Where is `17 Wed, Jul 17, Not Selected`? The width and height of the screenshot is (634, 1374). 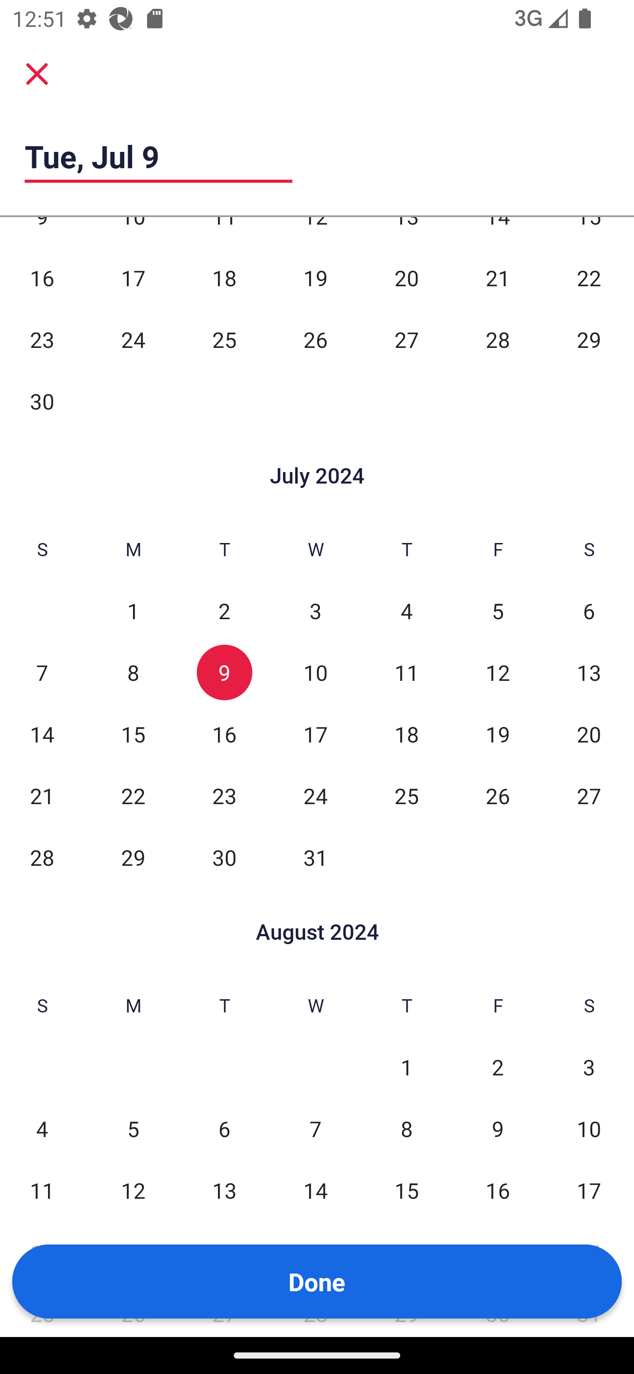 17 Wed, Jul 17, Not Selected is located at coordinates (315, 734).